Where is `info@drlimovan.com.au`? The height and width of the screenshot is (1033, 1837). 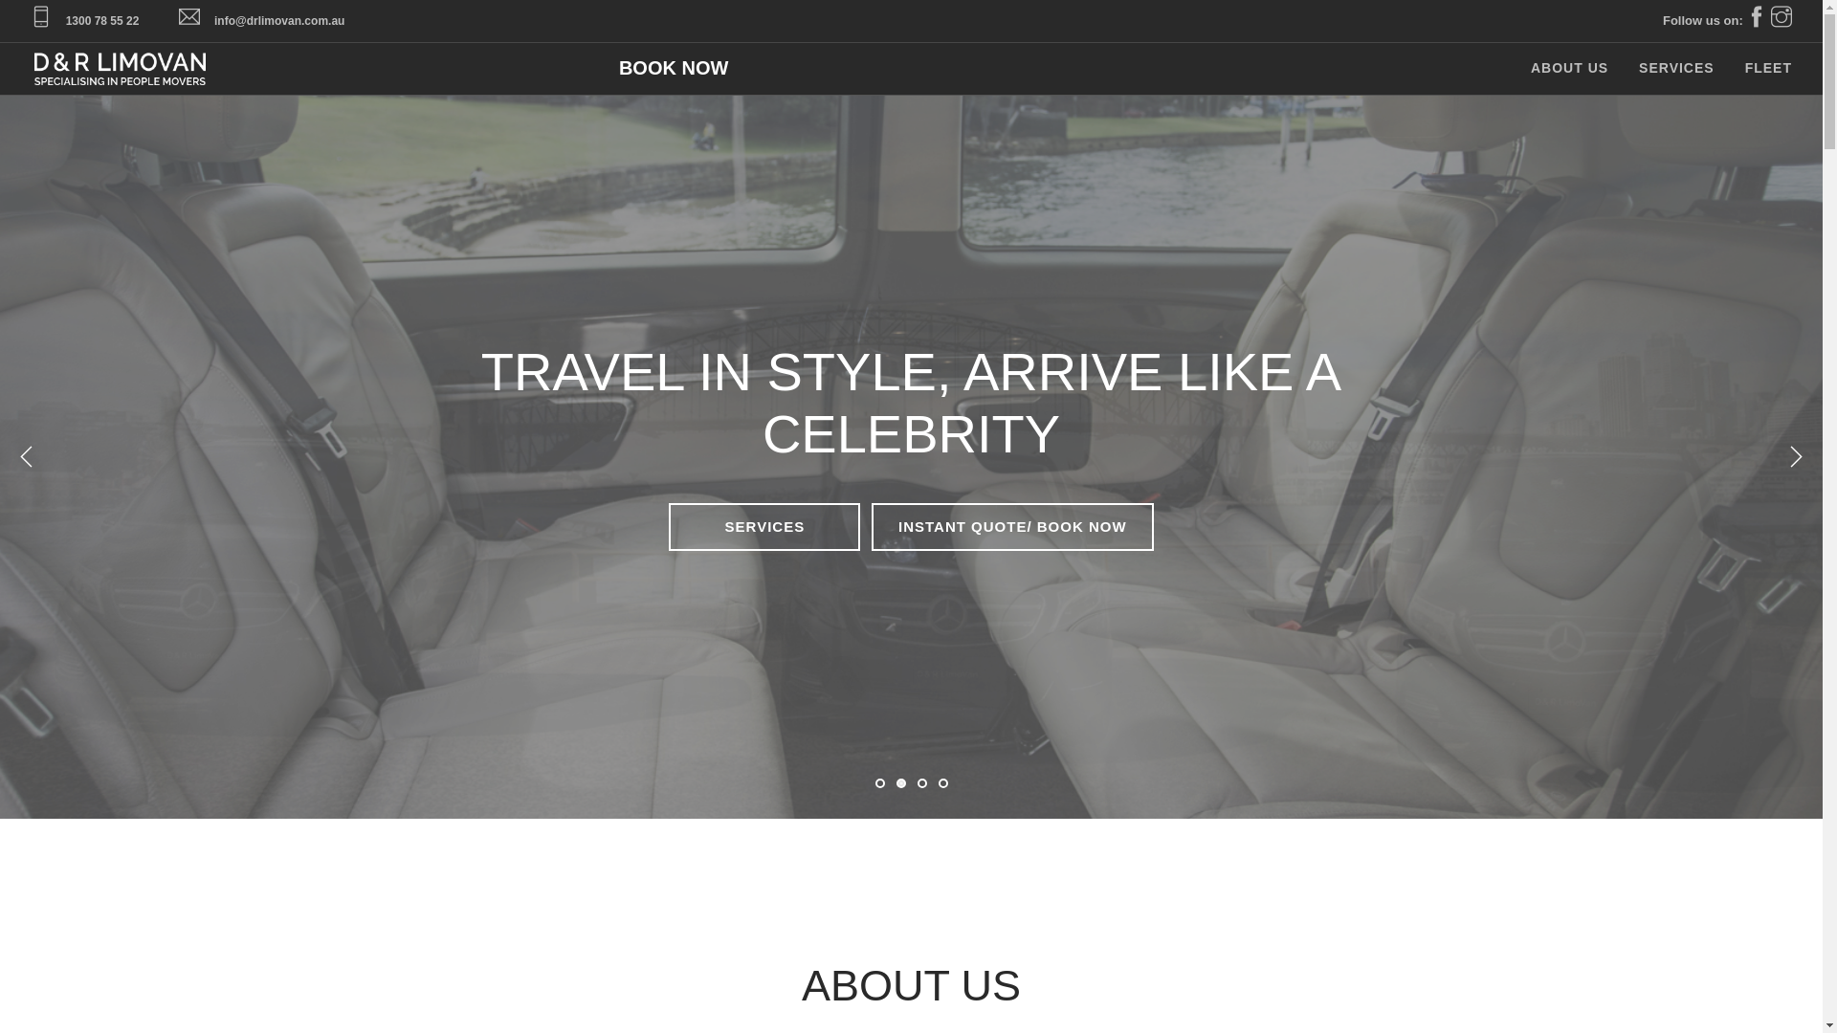 info@drlimovan.com.au is located at coordinates (279, 21).